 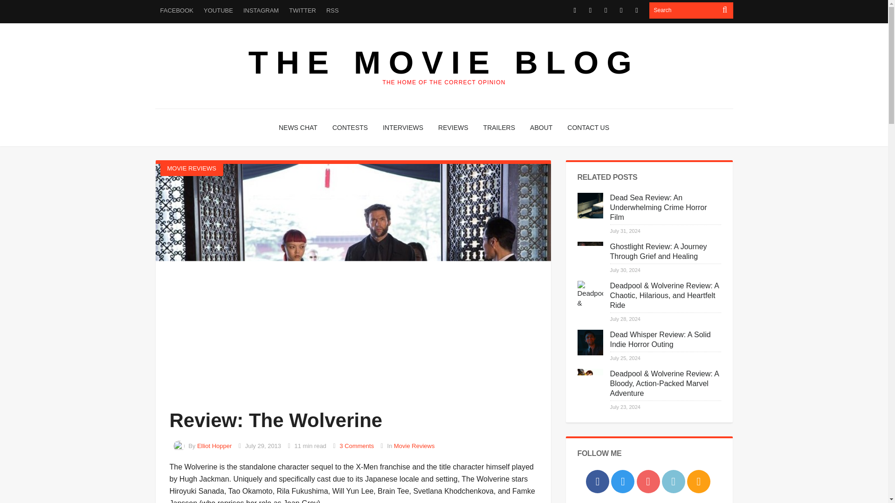 What do you see at coordinates (621, 10) in the screenshot?
I see `Reddit` at bounding box center [621, 10].